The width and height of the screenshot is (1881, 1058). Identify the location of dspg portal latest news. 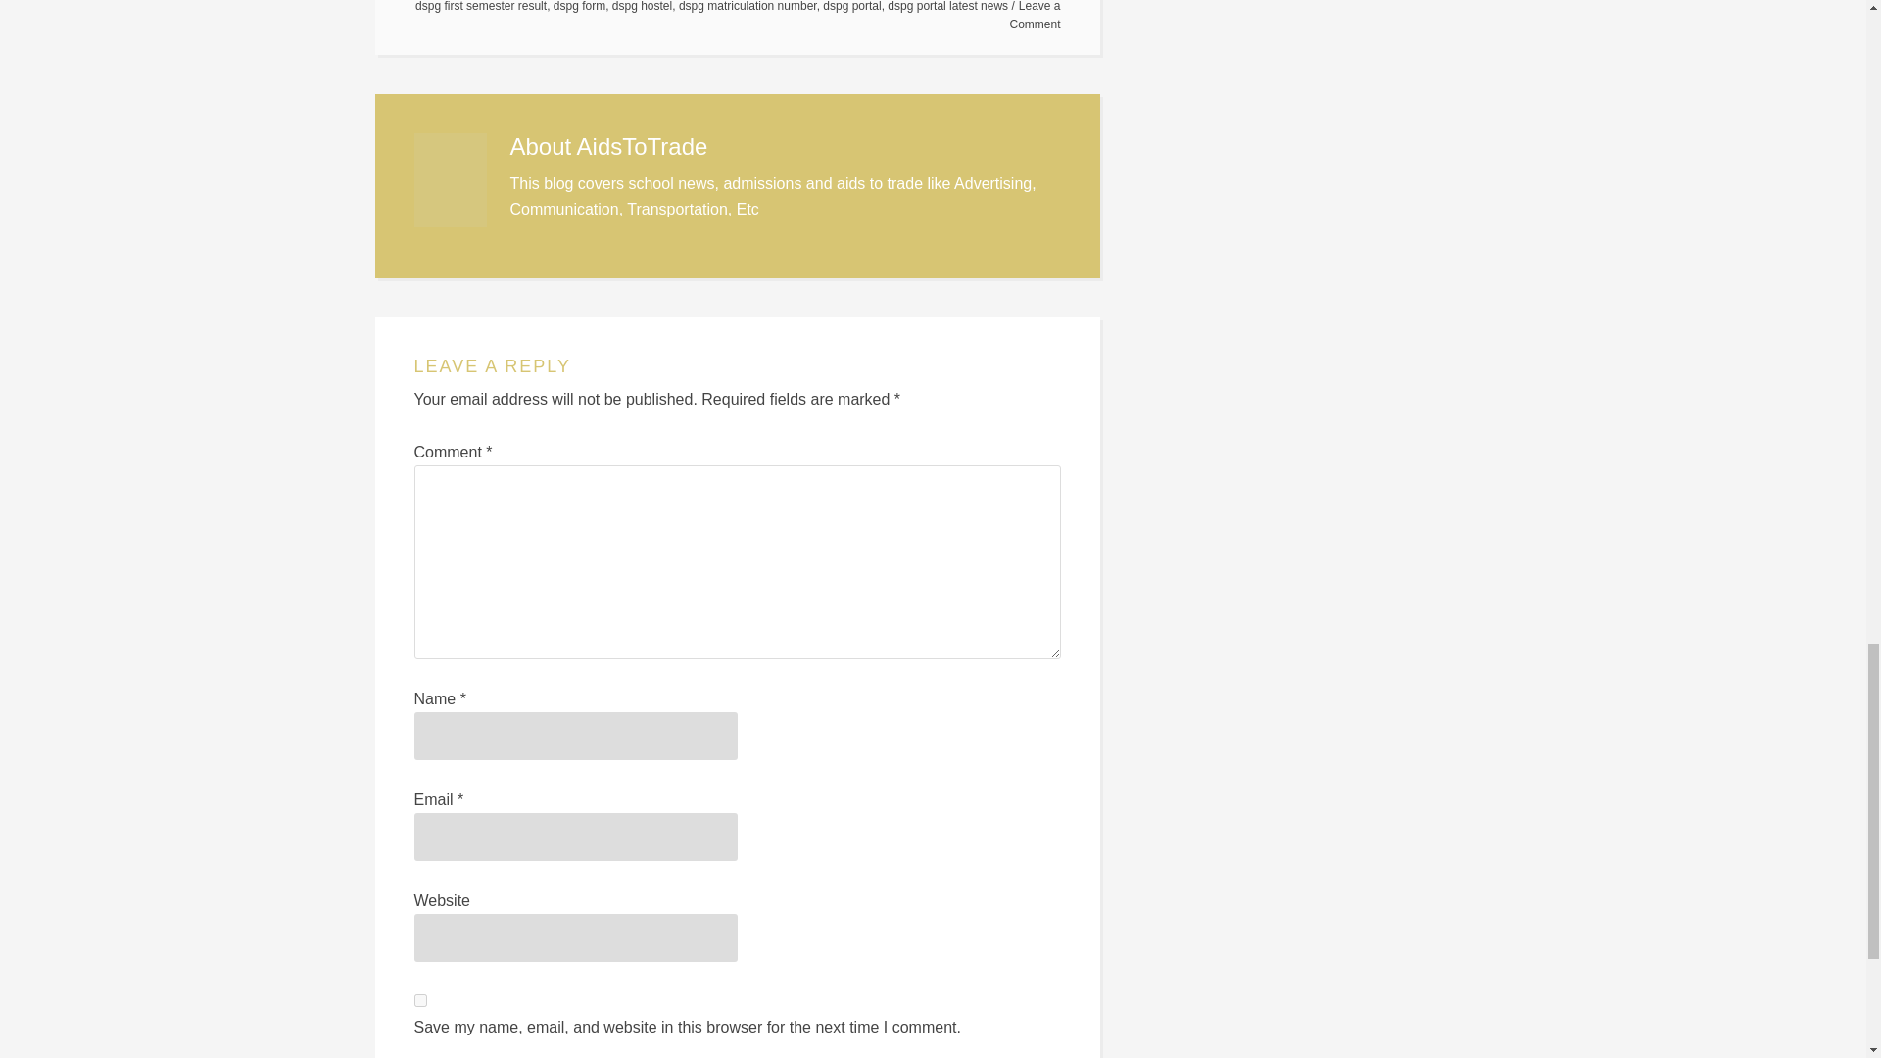
(948, 6).